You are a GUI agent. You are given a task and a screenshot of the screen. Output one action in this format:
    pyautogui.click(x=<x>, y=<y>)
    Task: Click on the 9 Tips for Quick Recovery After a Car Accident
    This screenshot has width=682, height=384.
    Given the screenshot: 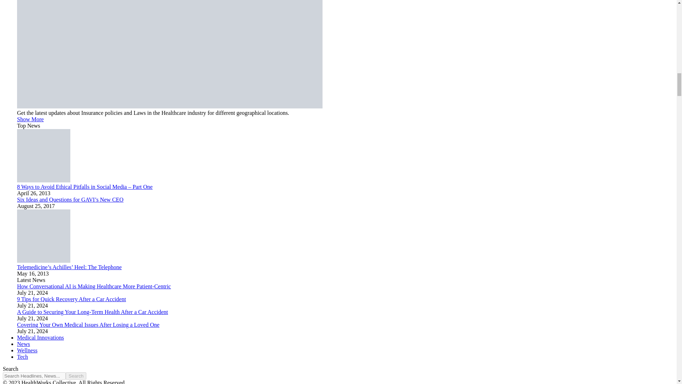 What is the action you would take?
    pyautogui.click(x=72, y=299)
    